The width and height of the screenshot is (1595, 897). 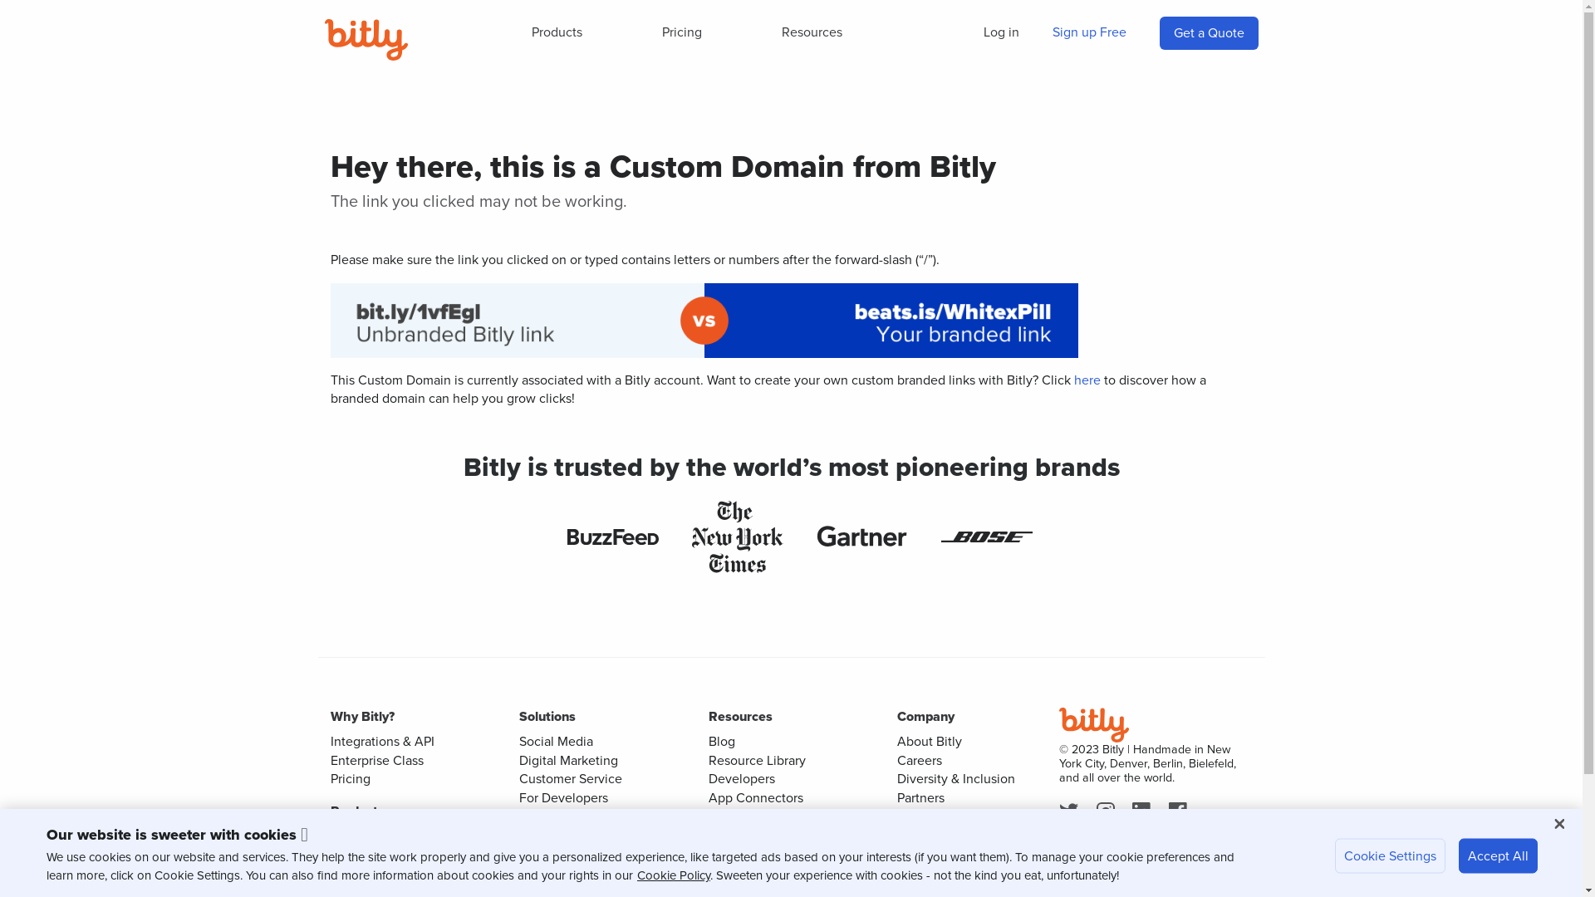 I want to click on Get a Quote, so click(x=1208, y=33).